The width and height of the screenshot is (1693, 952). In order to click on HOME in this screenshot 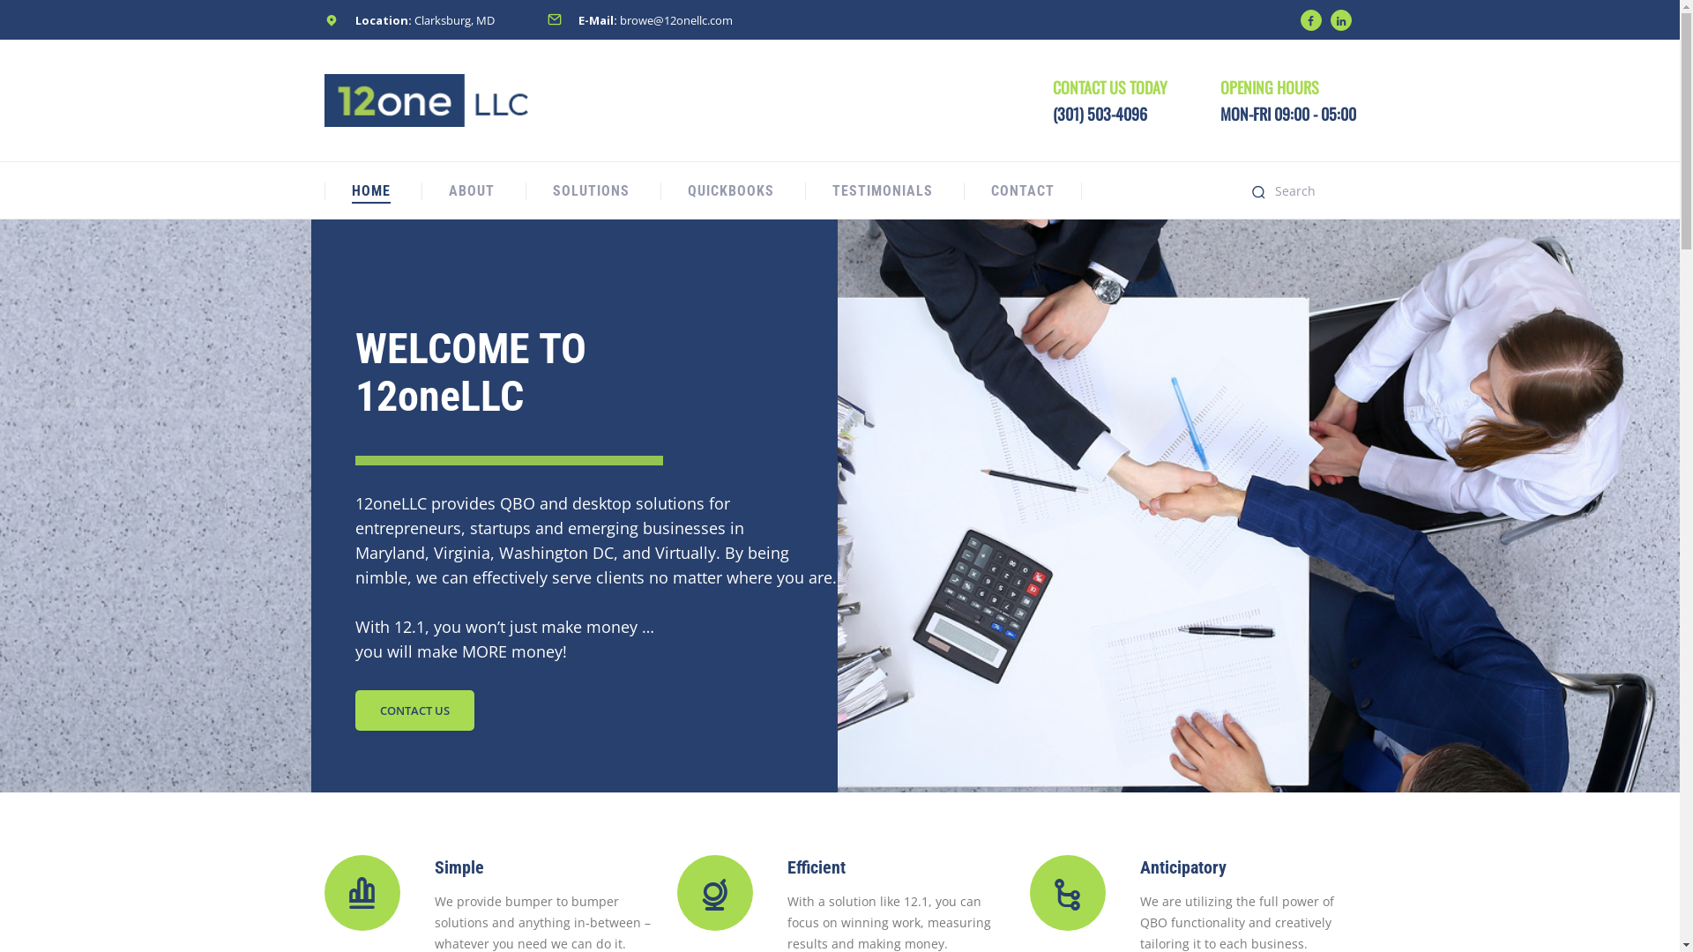, I will do `click(370, 190)`.